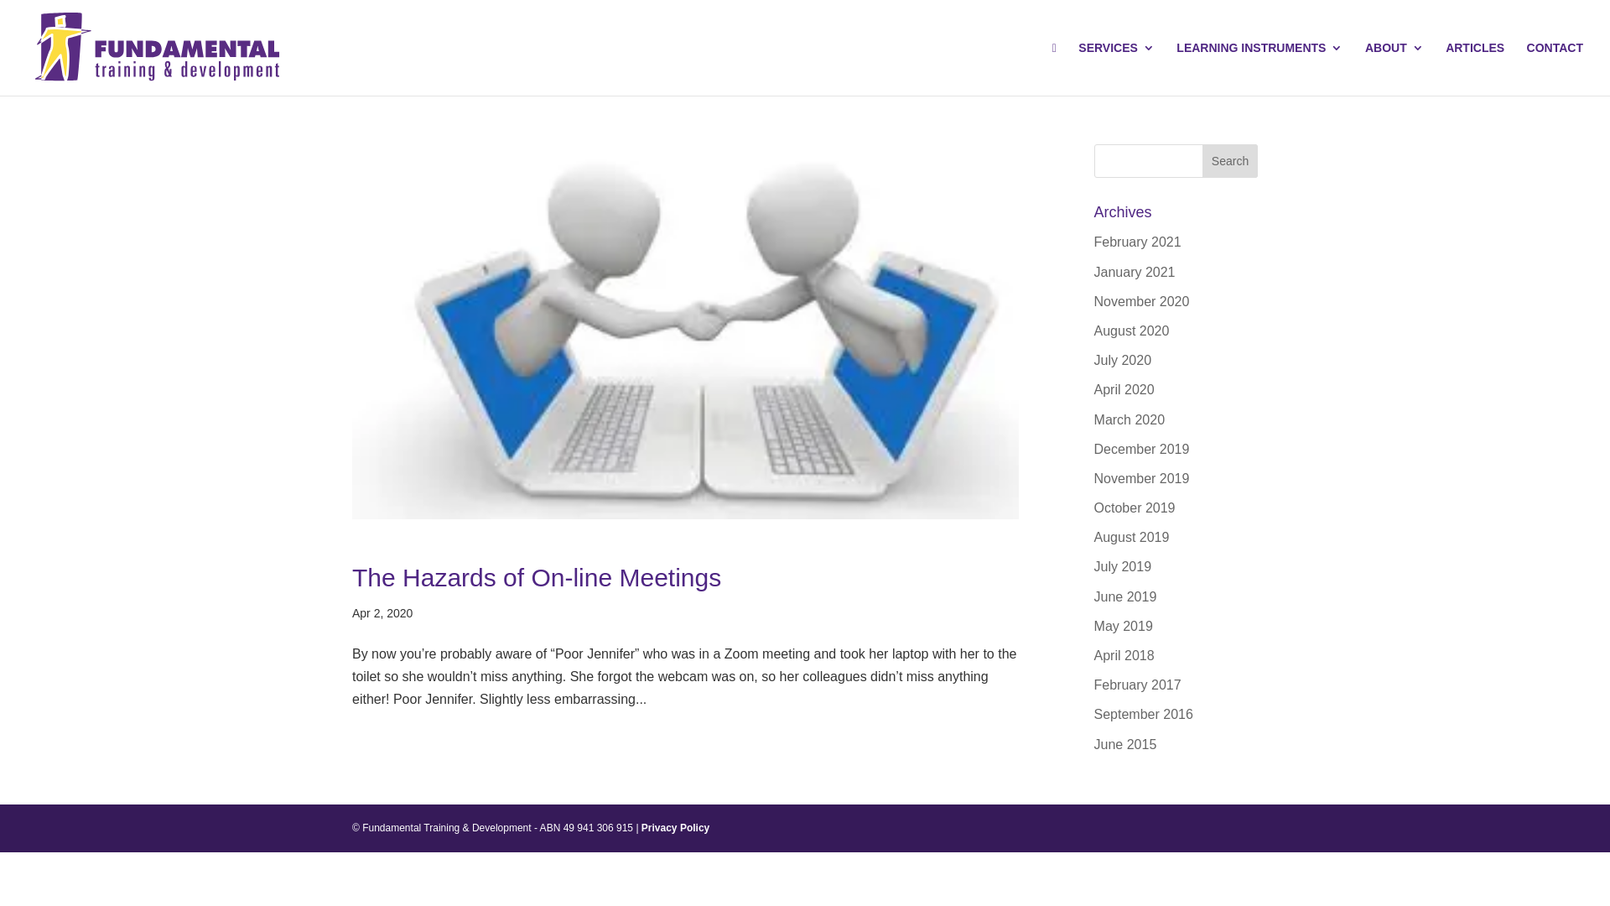  I want to click on July 2020, so click(1124, 361).